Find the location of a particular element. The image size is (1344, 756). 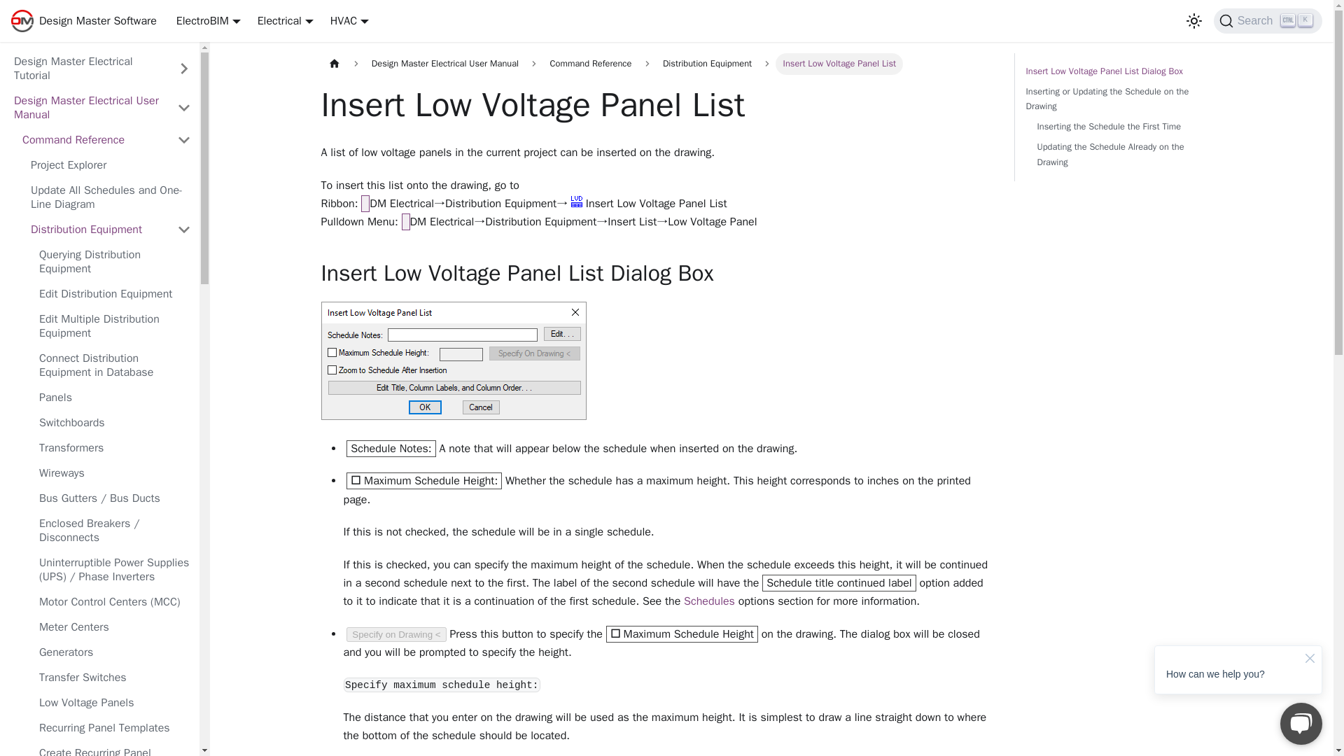

Edit Distribution Equipment is located at coordinates (115, 294).